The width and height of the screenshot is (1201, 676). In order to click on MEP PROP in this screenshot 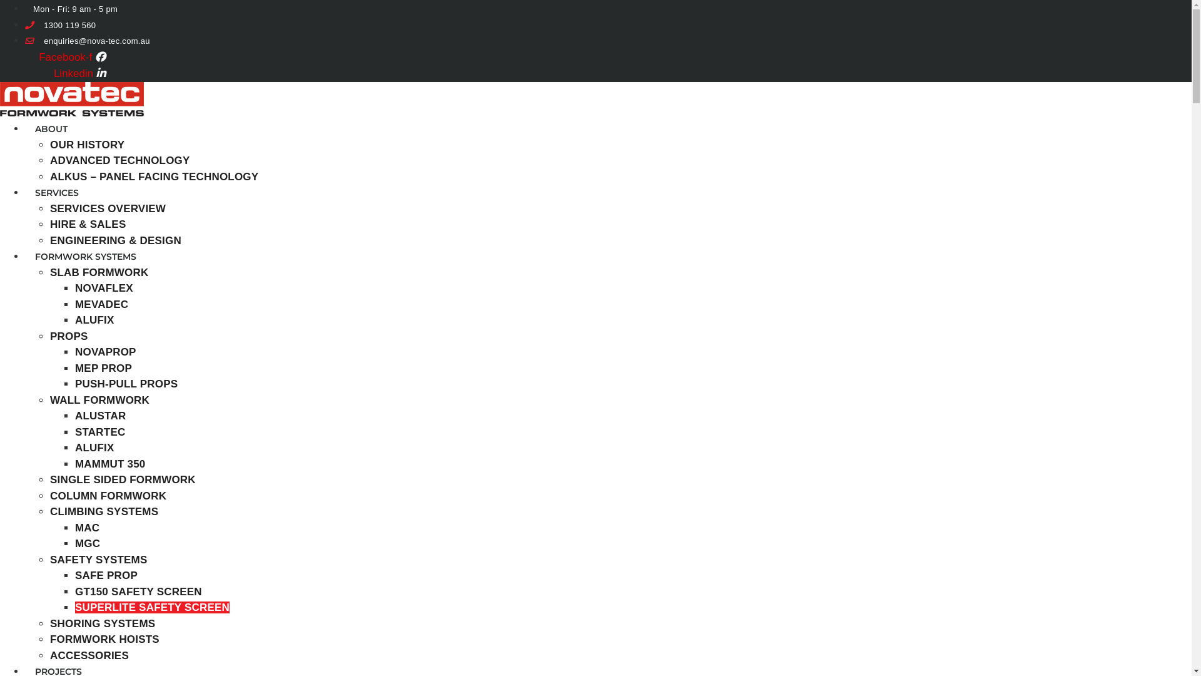, I will do `click(104, 368)`.